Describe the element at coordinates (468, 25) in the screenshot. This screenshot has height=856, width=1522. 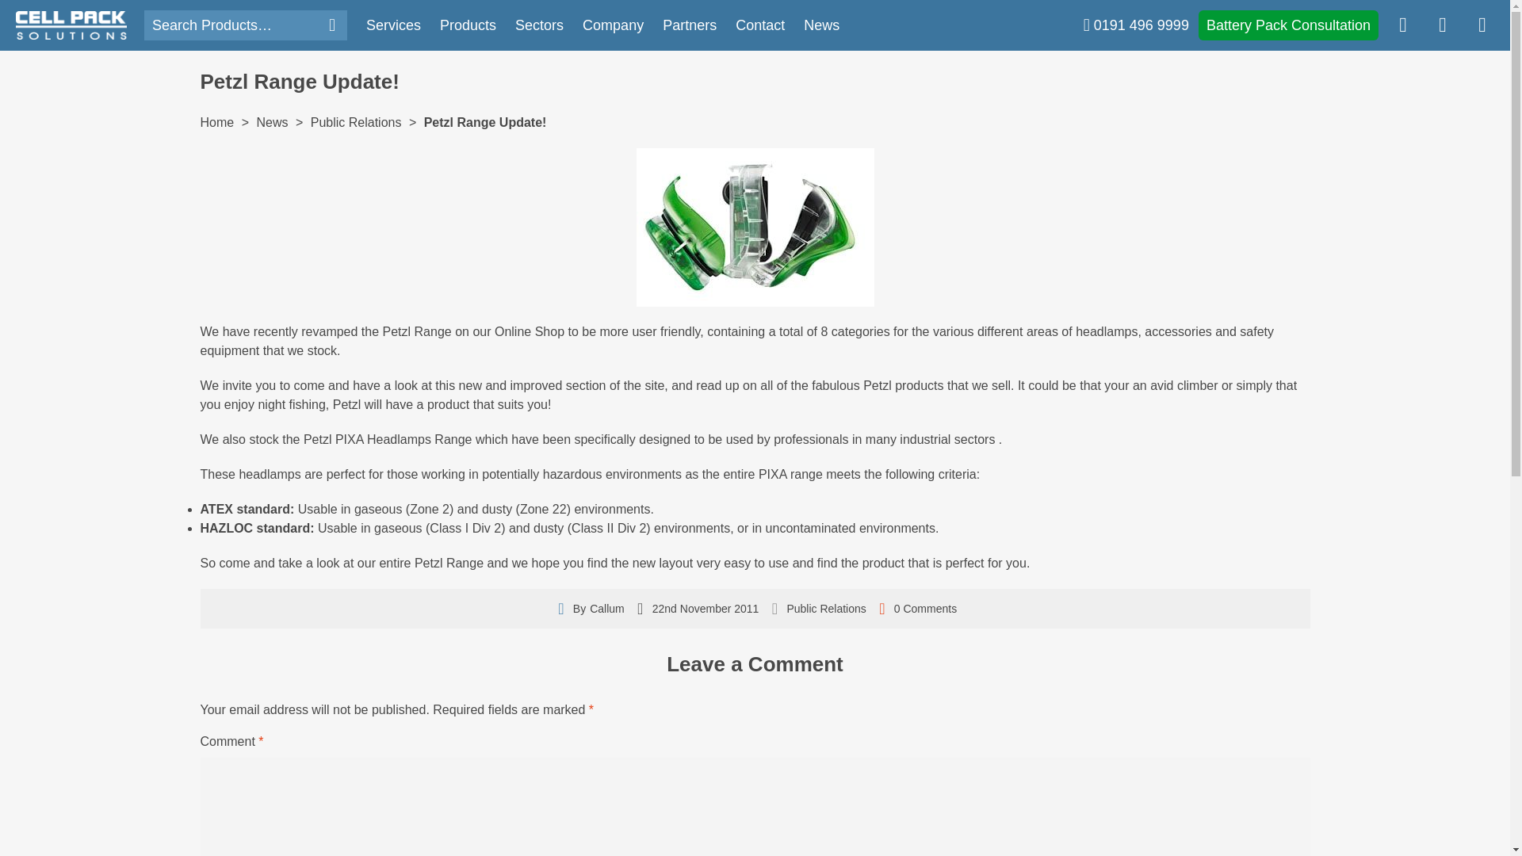
I see `Products` at that location.